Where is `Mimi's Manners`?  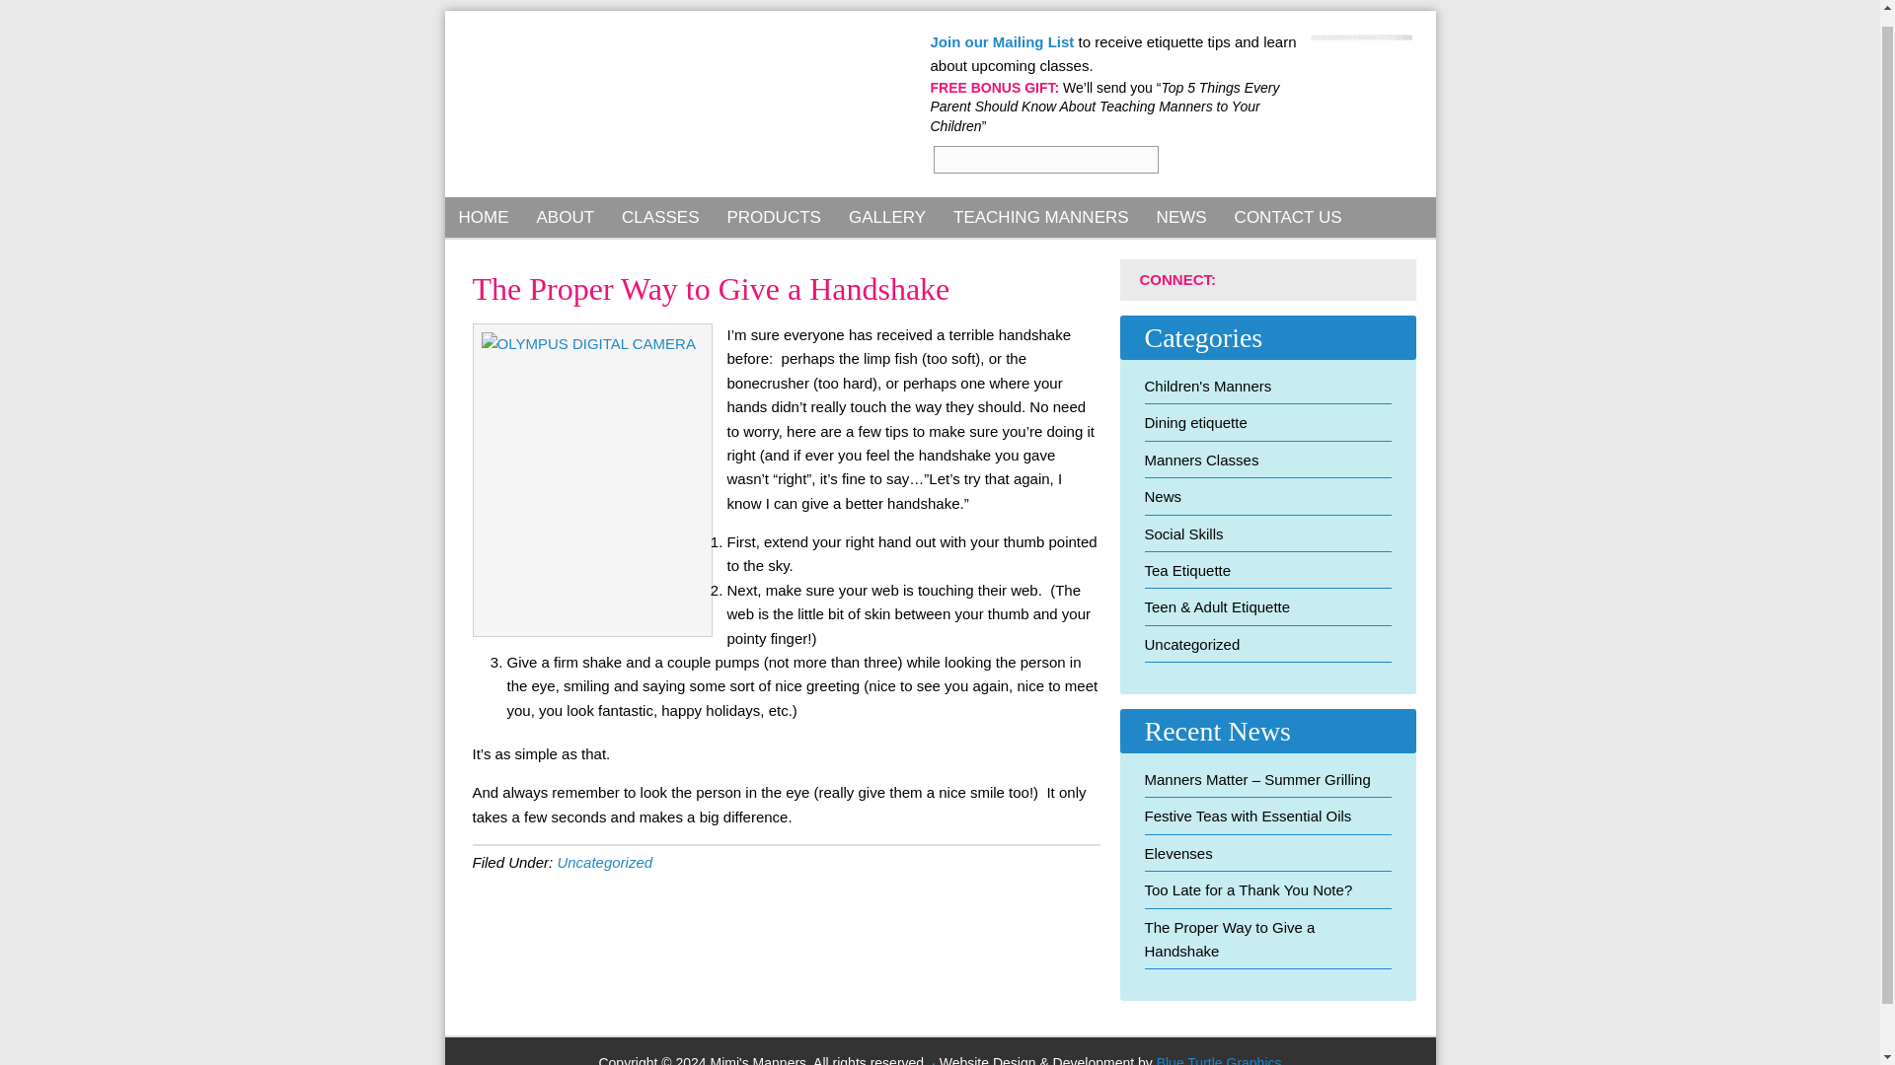
Mimi's Manners is located at coordinates (639, 106).